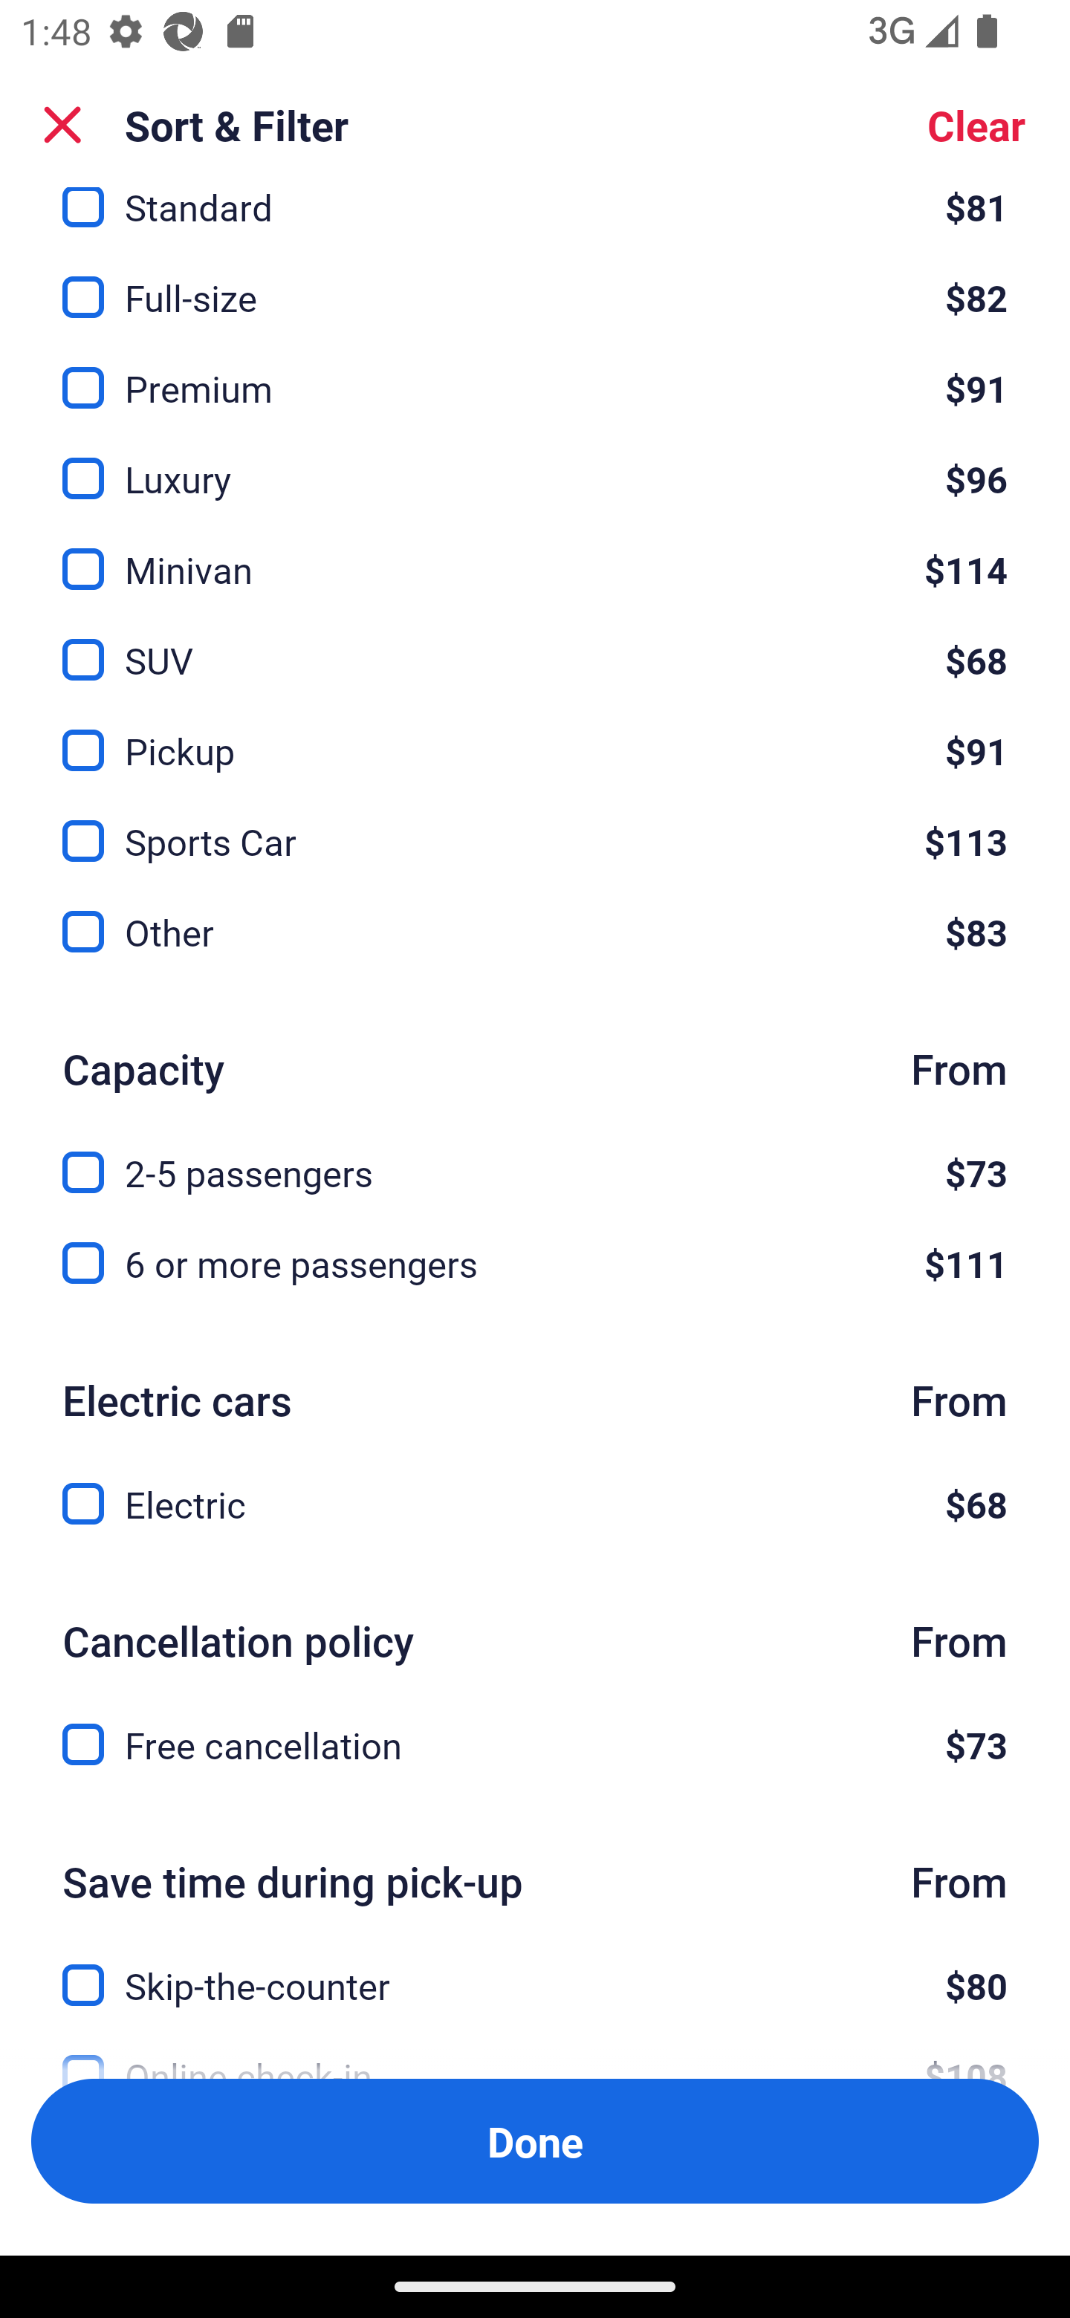 The width and height of the screenshot is (1070, 2318). What do you see at coordinates (535, 1745) in the screenshot?
I see `Free cancellation, $73 Free cancellation $73` at bounding box center [535, 1745].